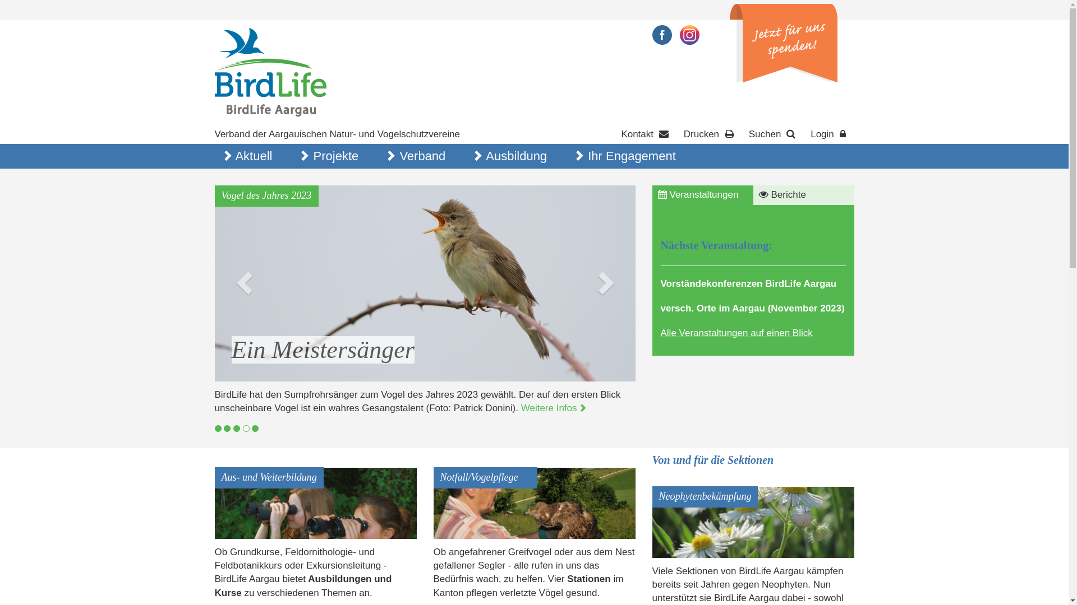 The image size is (1077, 605). Describe the element at coordinates (516, 156) in the screenshot. I see `Ausbildung` at that location.